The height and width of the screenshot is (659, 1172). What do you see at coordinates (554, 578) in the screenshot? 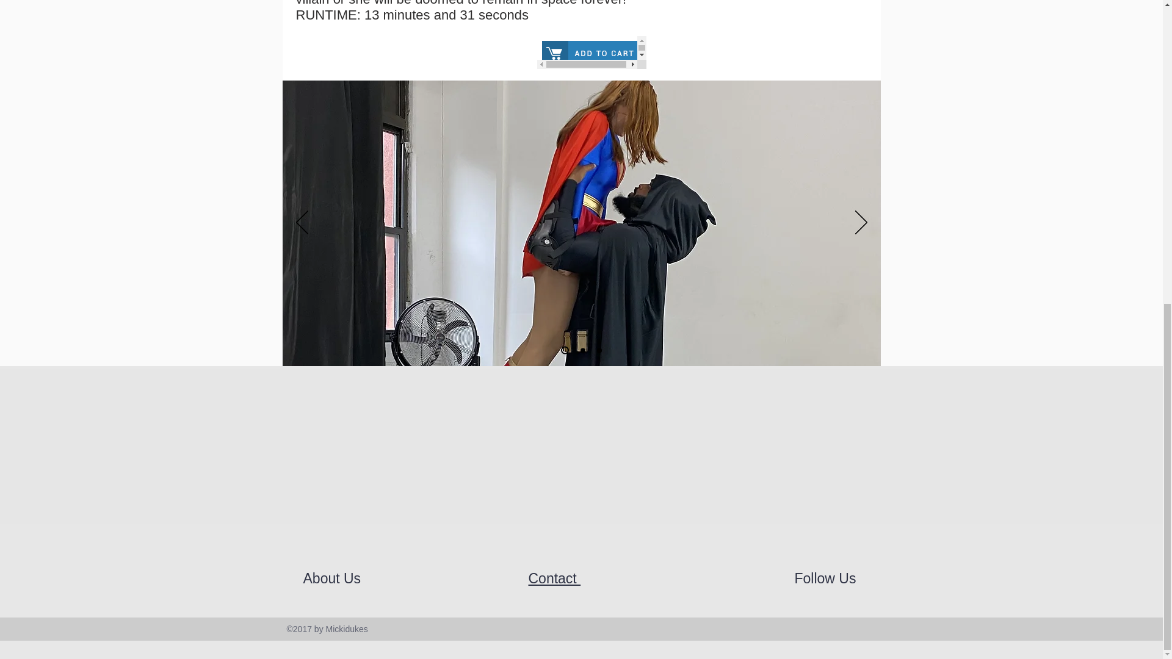
I see `Contact ` at bounding box center [554, 578].